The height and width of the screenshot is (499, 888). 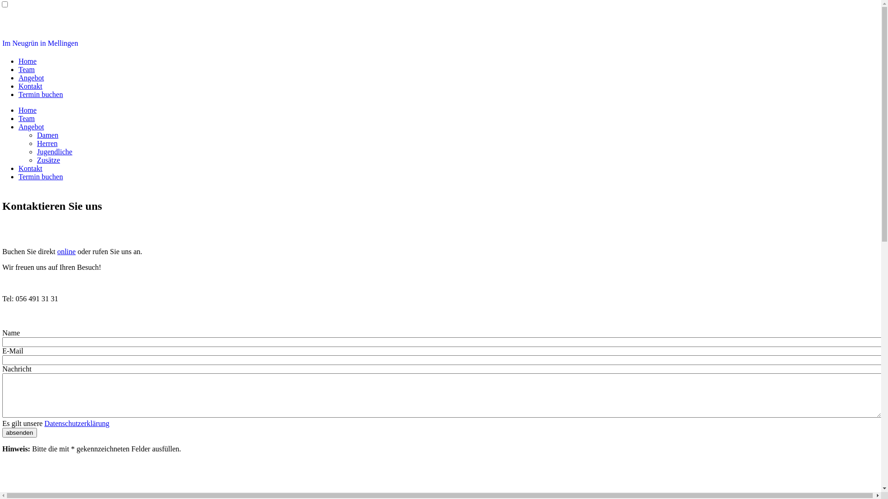 I want to click on Termin buchen, so click(x=41, y=176).